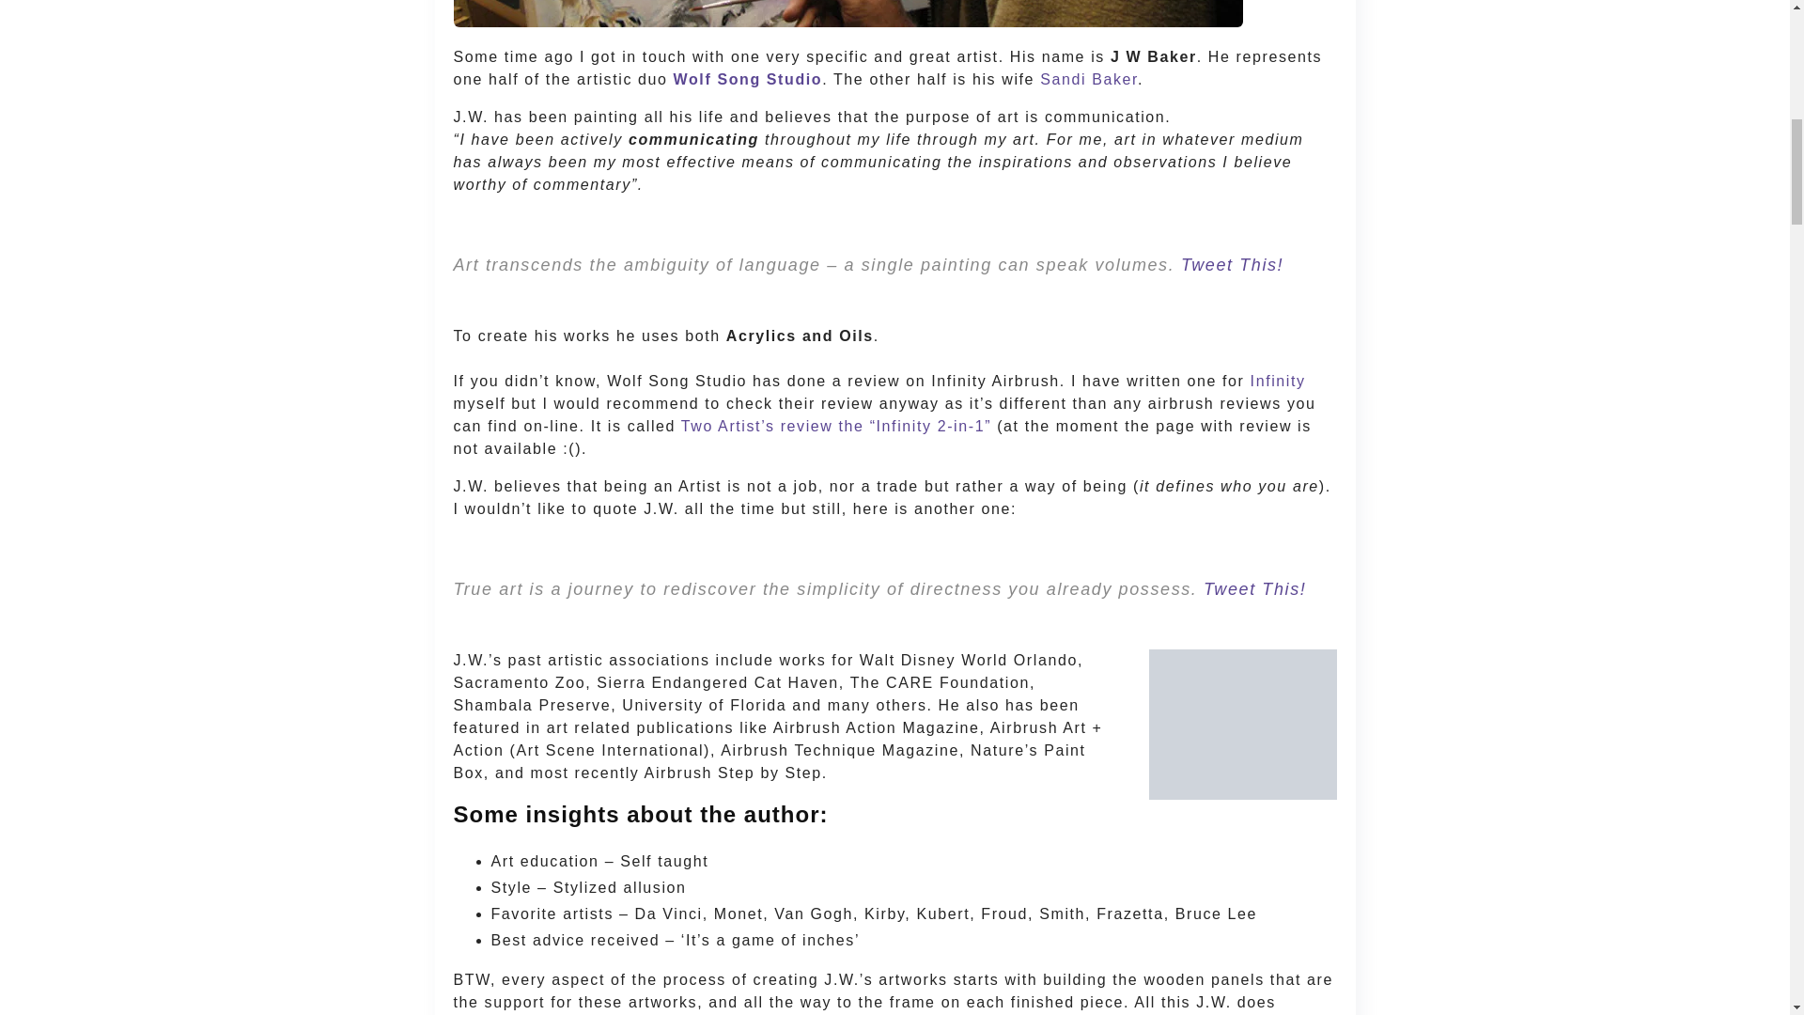  I want to click on infinity review, so click(836, 426).